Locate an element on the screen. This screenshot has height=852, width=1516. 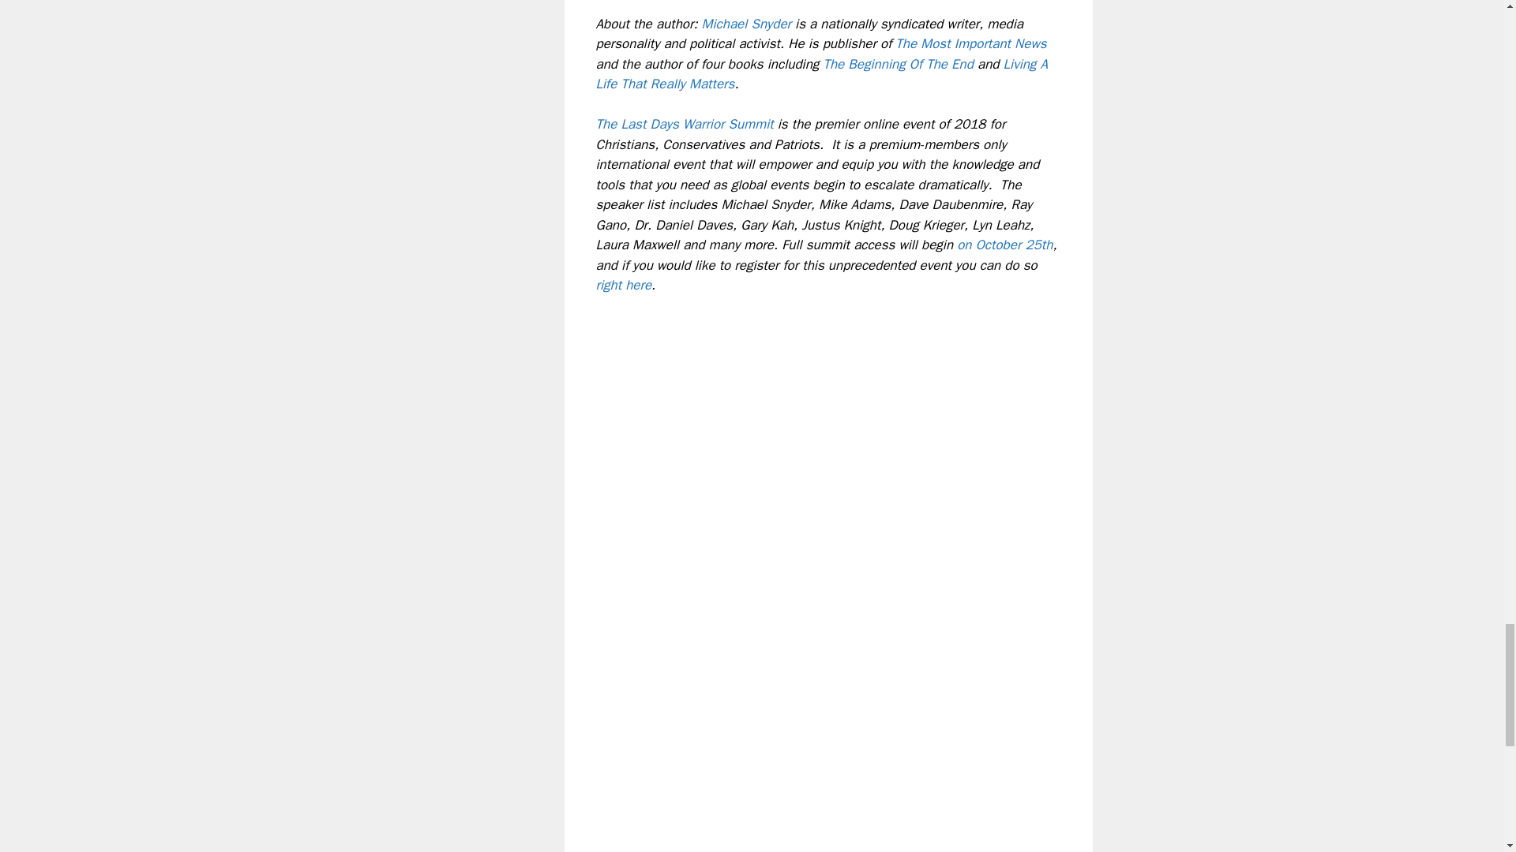
The Last Days Warrior Summit is located at coordinates (684, 124).